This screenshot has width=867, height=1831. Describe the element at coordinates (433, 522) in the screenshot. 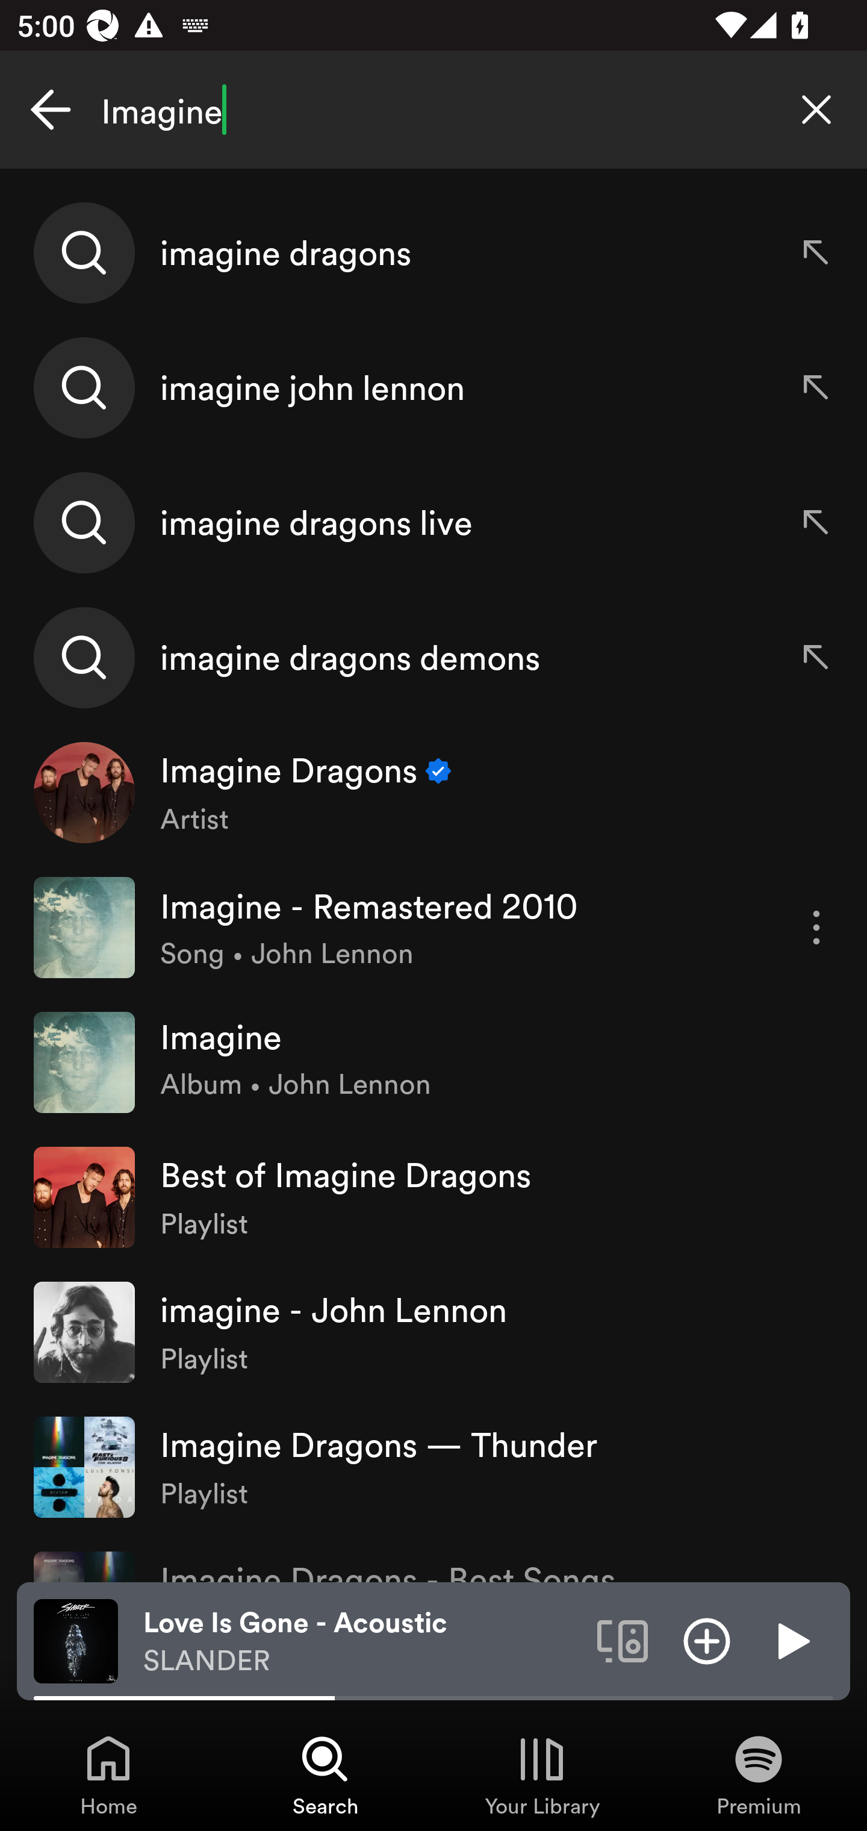

I see `imagine dragons live` at that location.